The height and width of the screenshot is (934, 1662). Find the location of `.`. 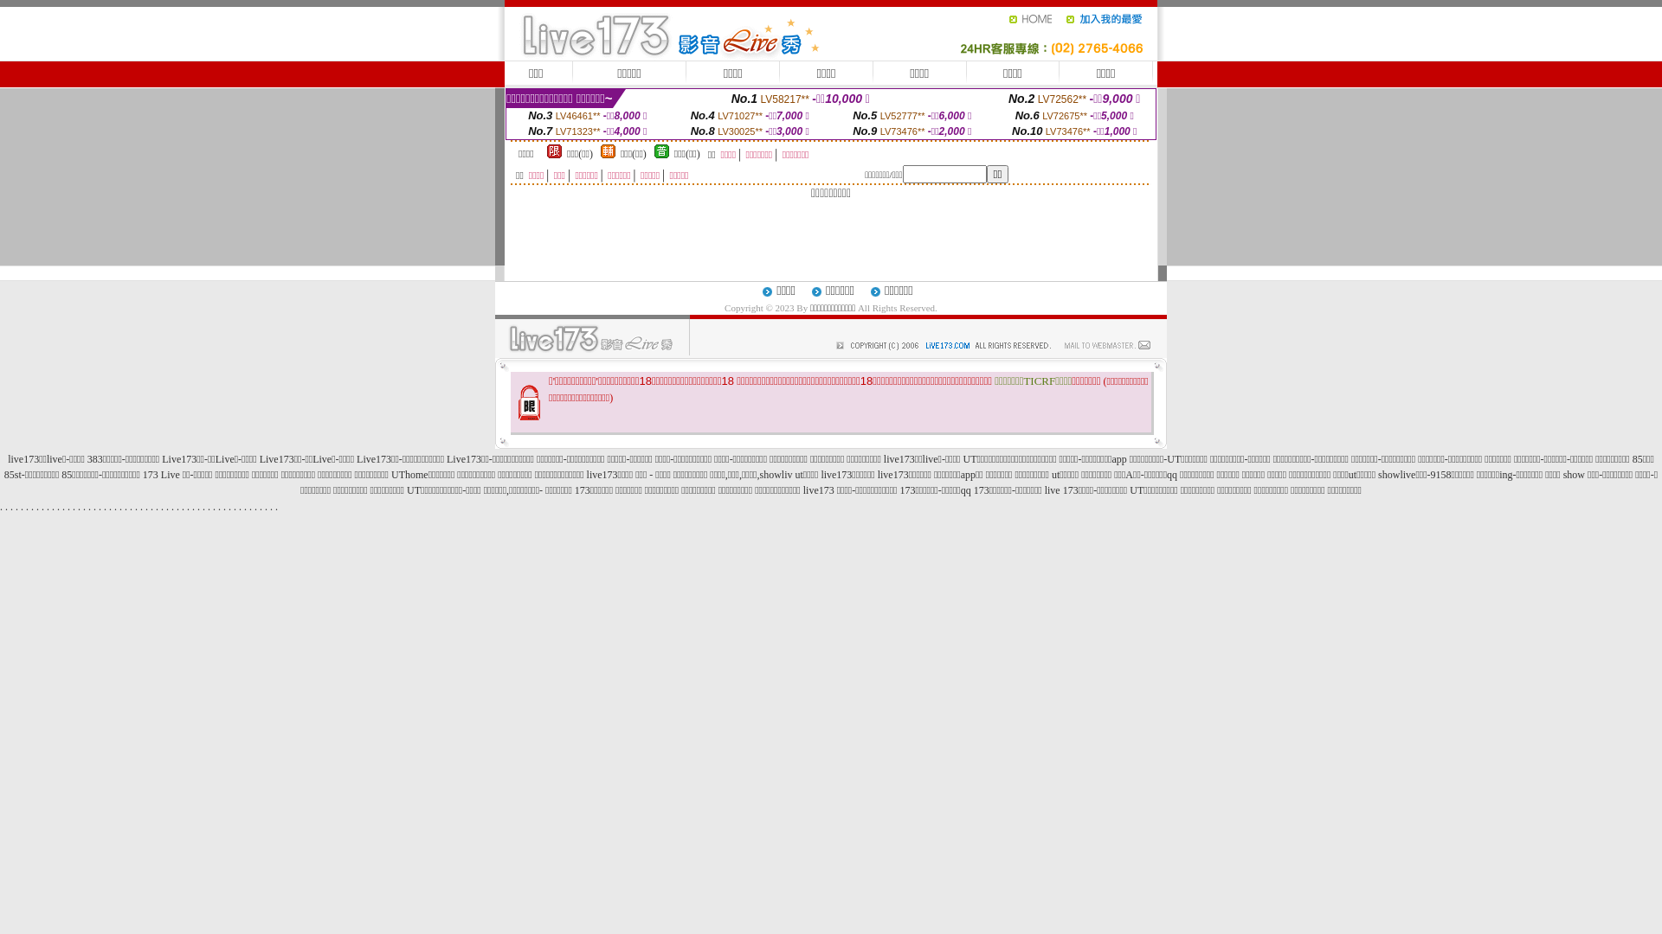

. is located at coordinates (152, 507).